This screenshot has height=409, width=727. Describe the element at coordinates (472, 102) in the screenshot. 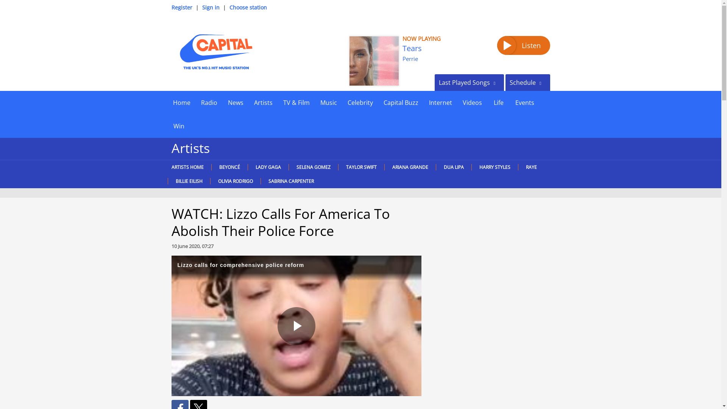

I see `Videos` at that location.